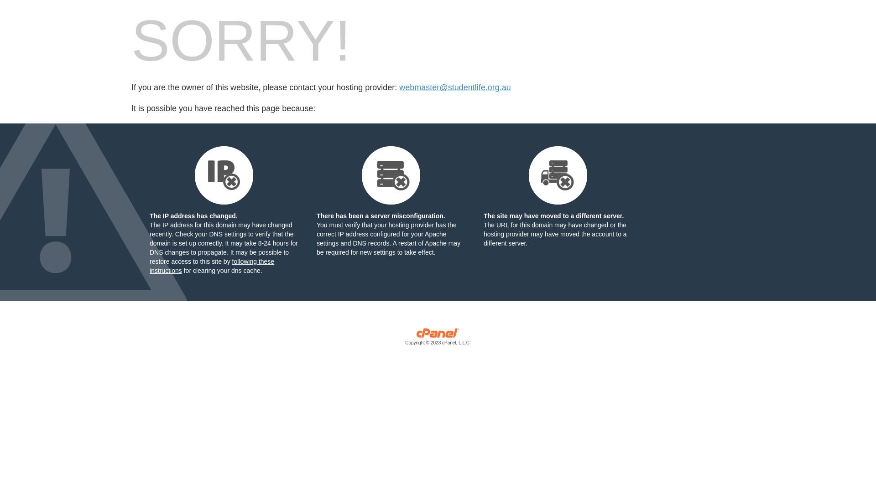  Describe the element at coordinates (455, 87) in the screenshot. I see `webmaster@studentlife.org.au` at that location.